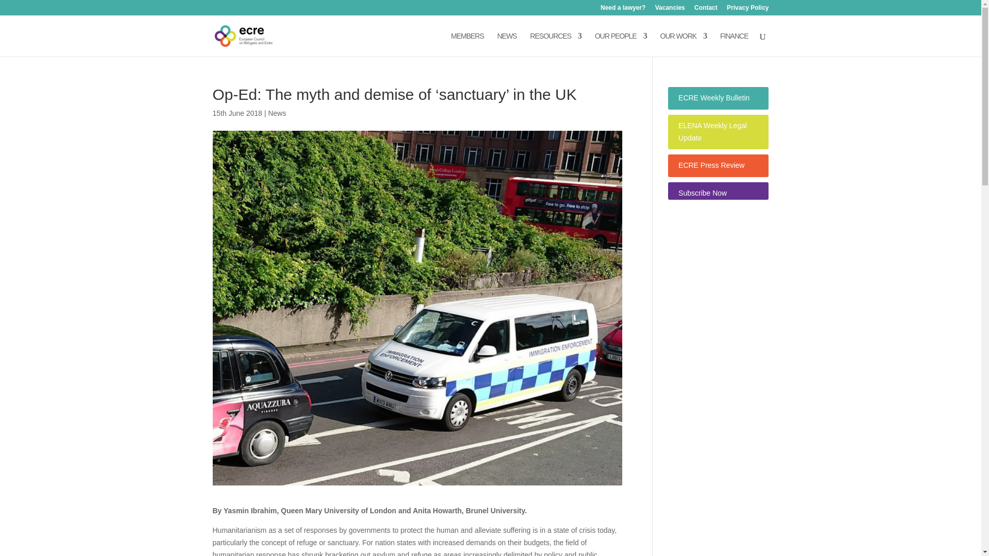 Image resolution: width=989 pixels, height=556 pixels. Describe the element at coordinates (714, 98) in the screenshot. I see `ECRE Weekly Bulletin` at that location.